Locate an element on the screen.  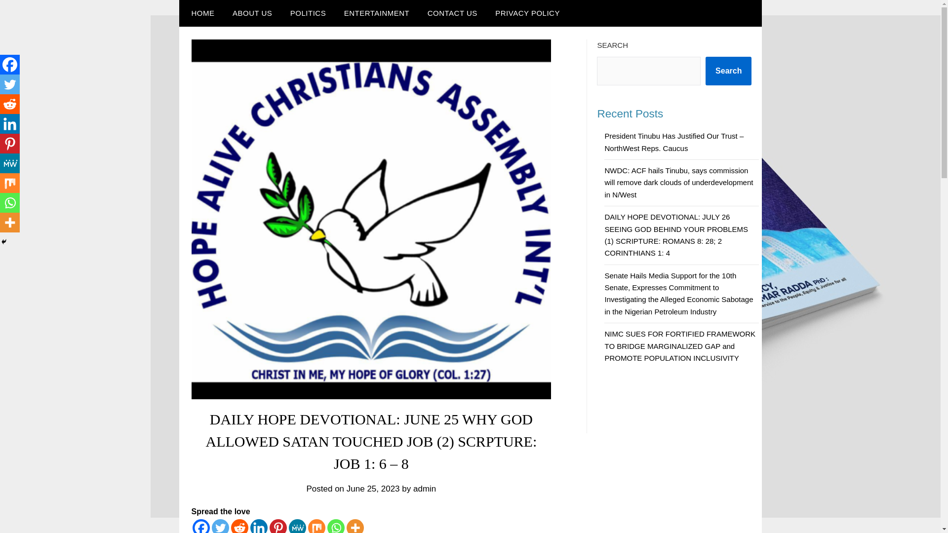
Linkedin is located at coordinates (259, 526).